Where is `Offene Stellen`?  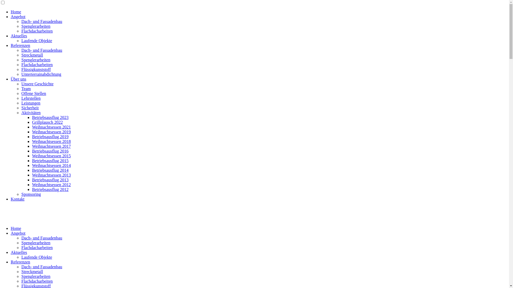 Offene Stellen is located at coordinates (34, 93).